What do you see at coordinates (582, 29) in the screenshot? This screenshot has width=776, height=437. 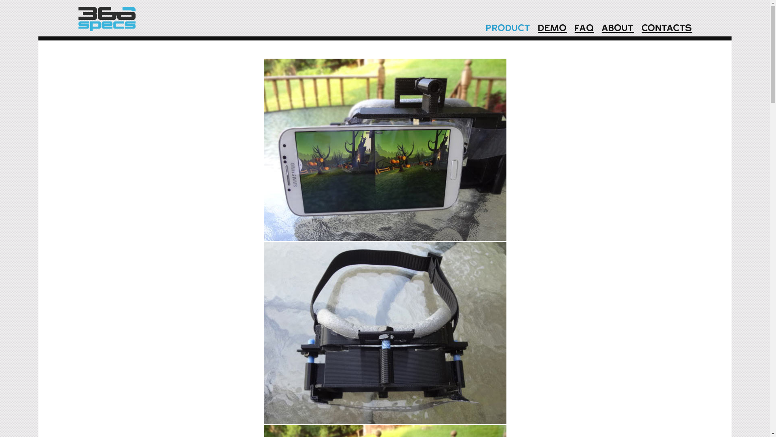 I see `FAQ` at bounding box center [582, 29].